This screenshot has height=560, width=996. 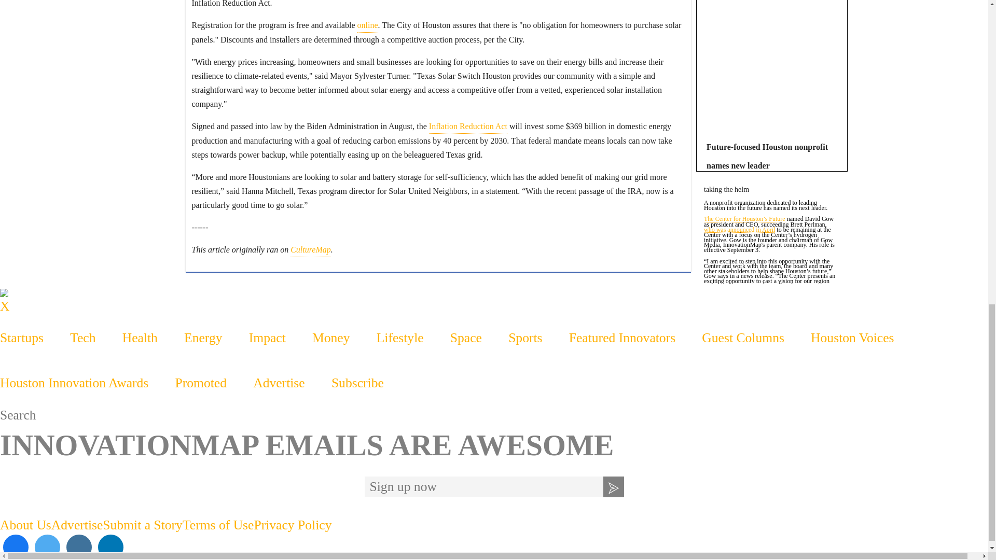 What do you see at coordinates (739, 230) in the screenshot?
I see `who was announced in April` at bounding box center [739, 230].